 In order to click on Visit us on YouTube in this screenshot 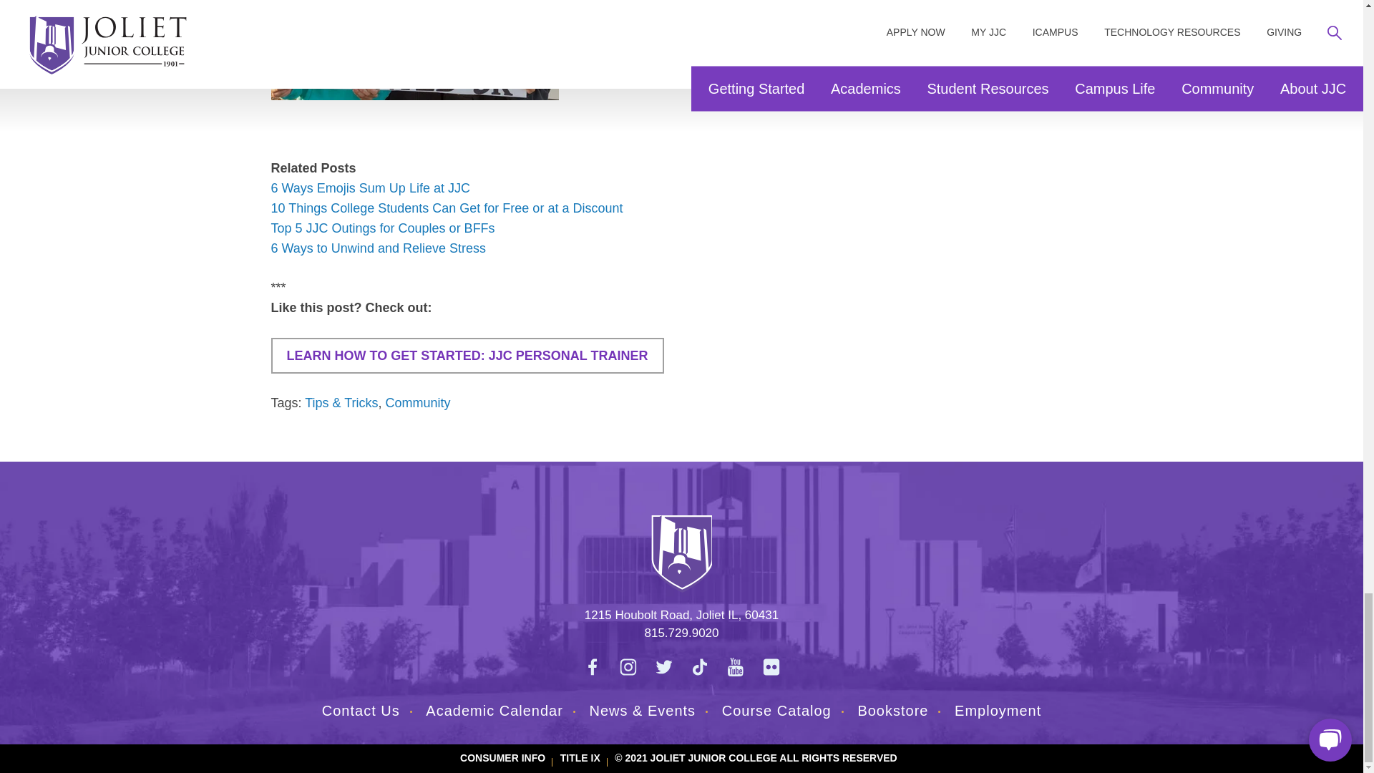, I will do `click(735, 667)`.